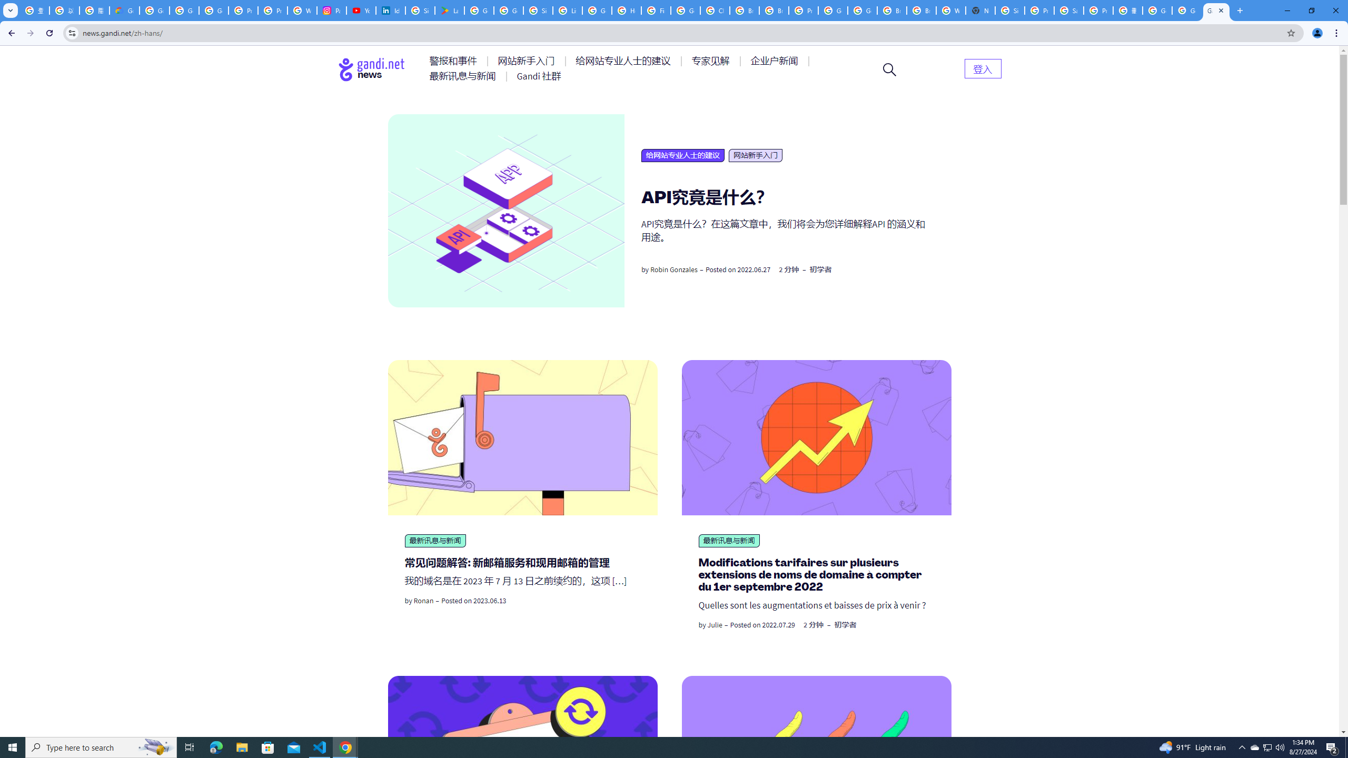  Describe the element at coordinates (681, 33) in the screenshot. I see `Address and search bar` at that location.